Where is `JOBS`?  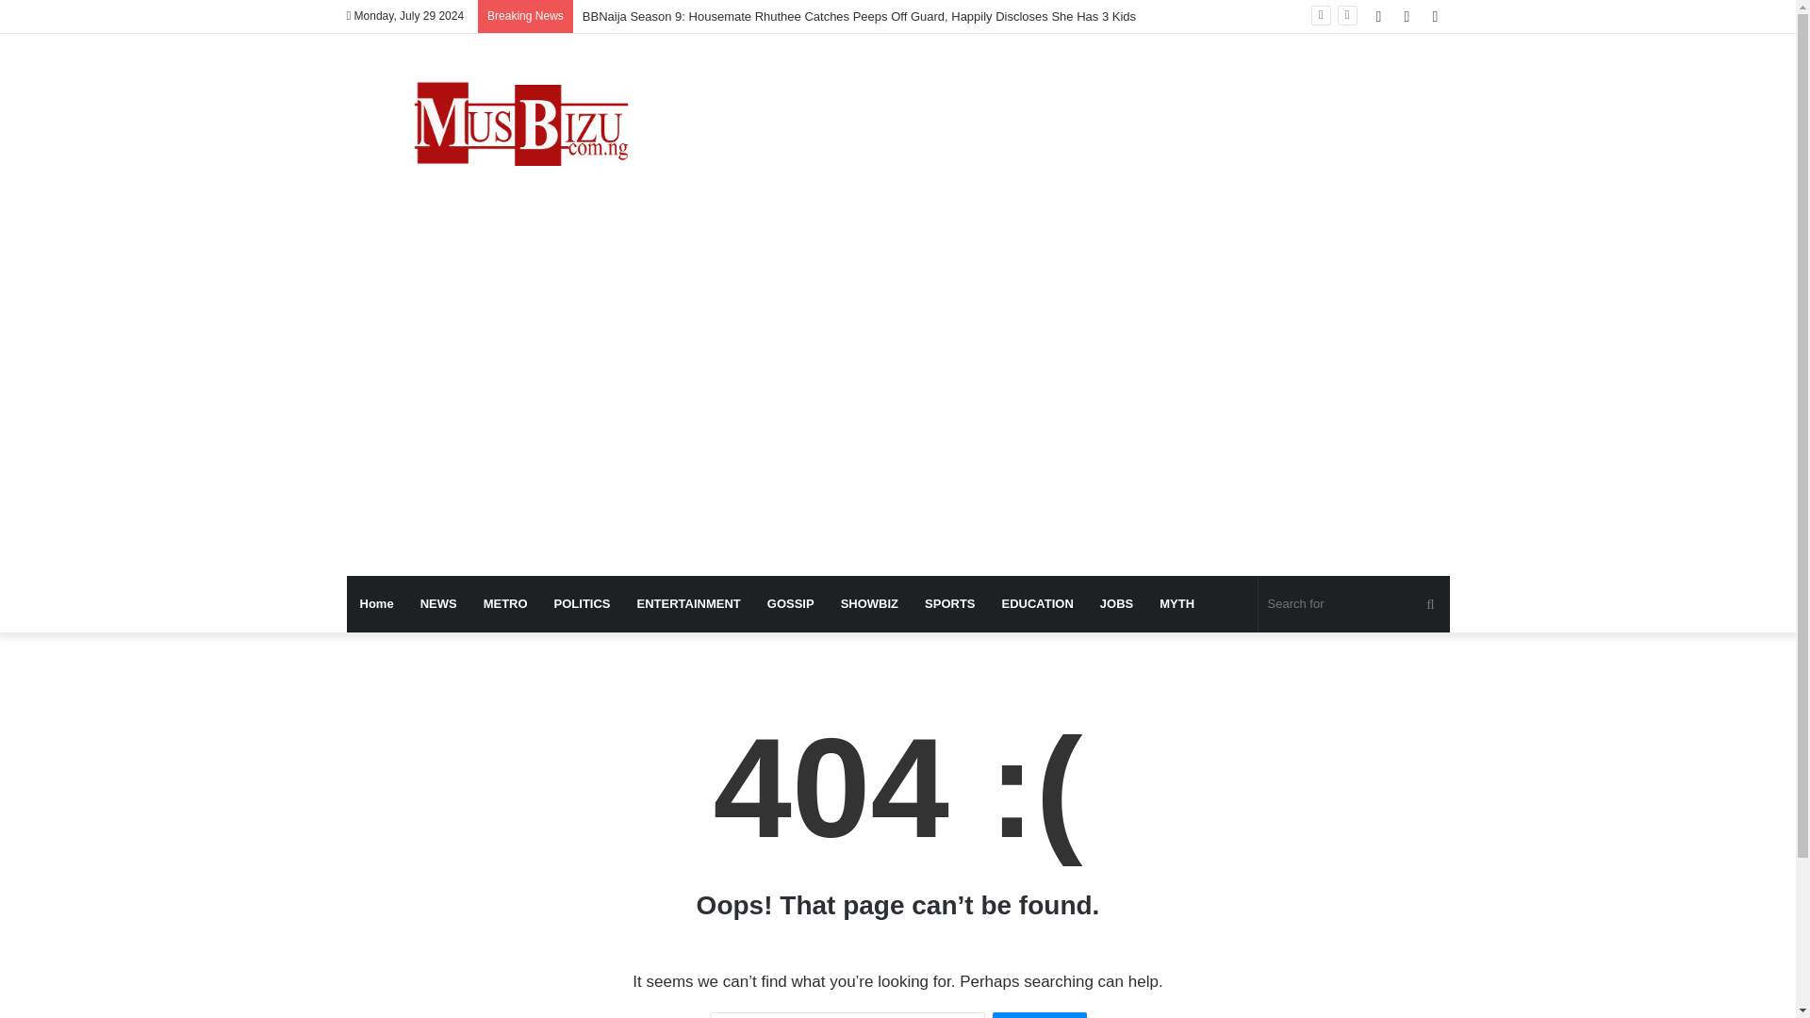
JOBS is located at coordinates (1116, 603).